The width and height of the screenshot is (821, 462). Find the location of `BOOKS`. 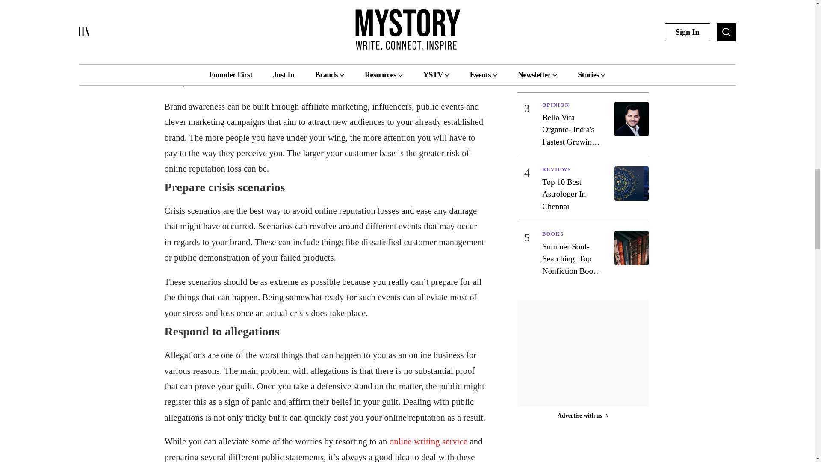

BOOKS is located at coordinates (572, 236).